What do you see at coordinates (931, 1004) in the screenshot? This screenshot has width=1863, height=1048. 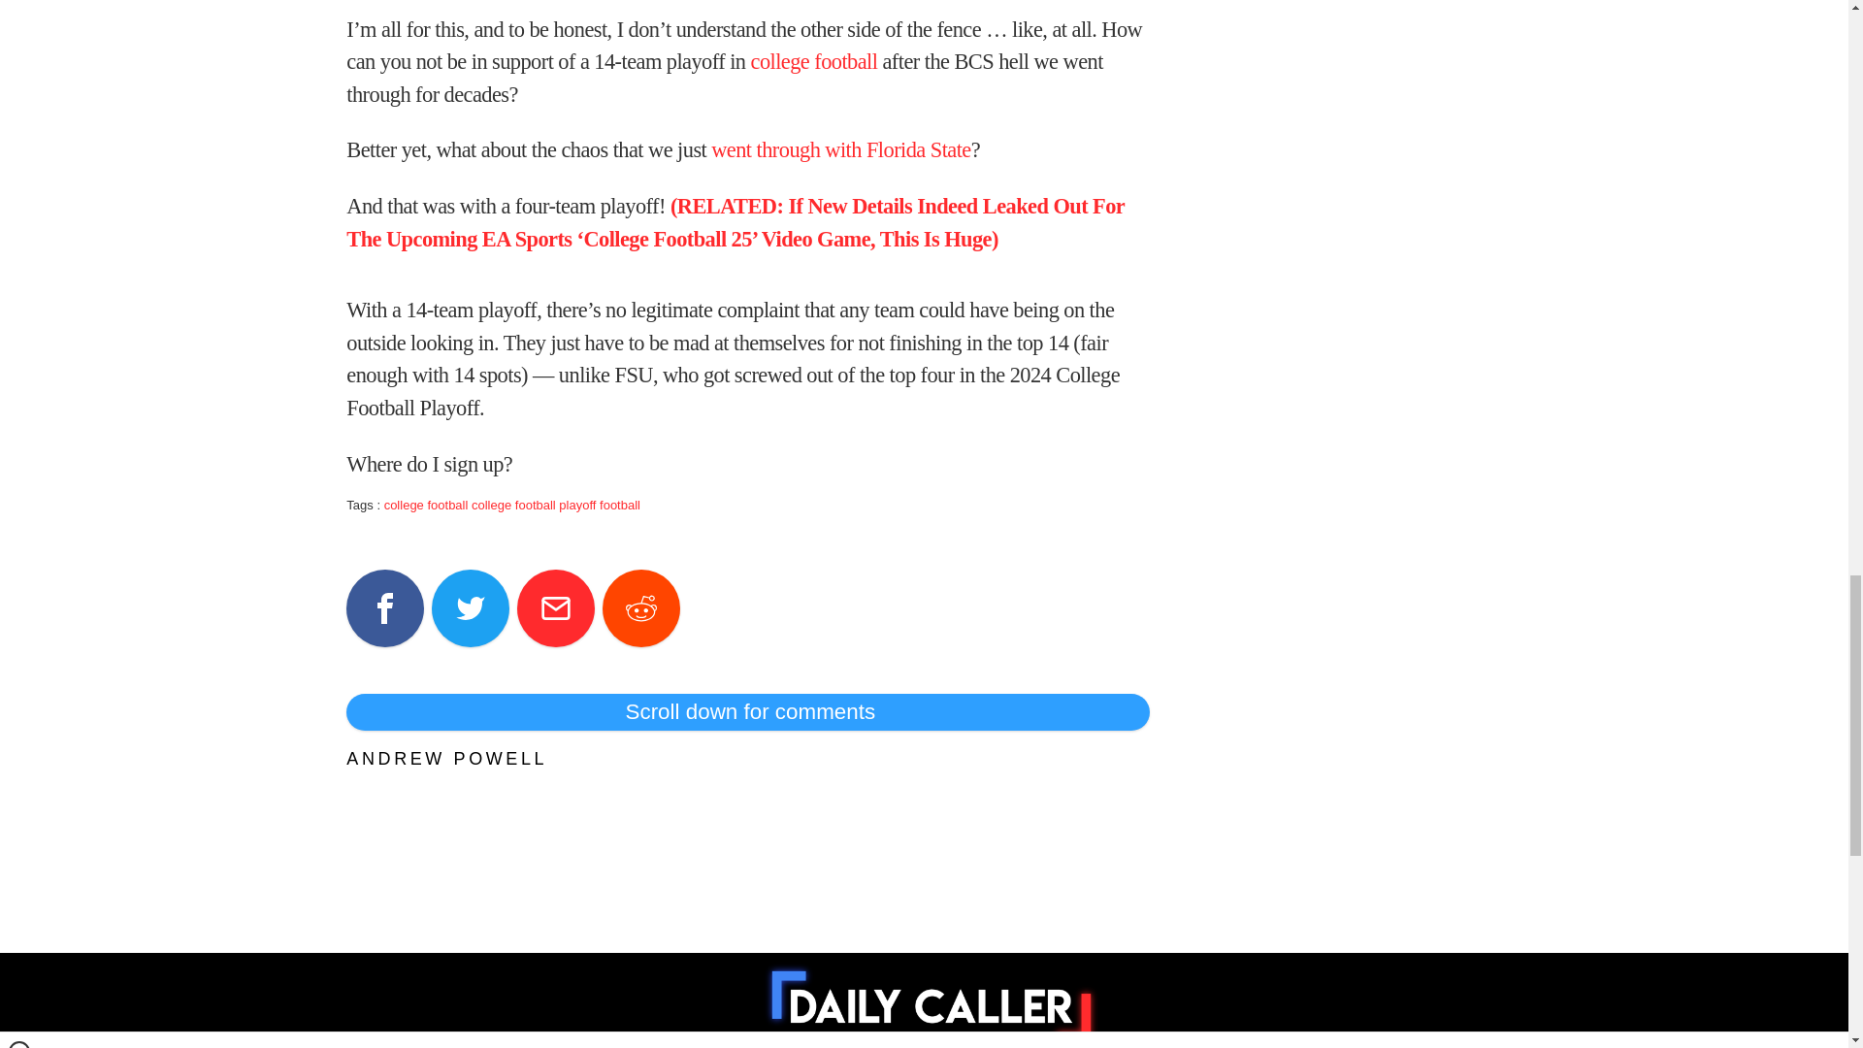 I see `To home page` at bounding box center [931, 1004].